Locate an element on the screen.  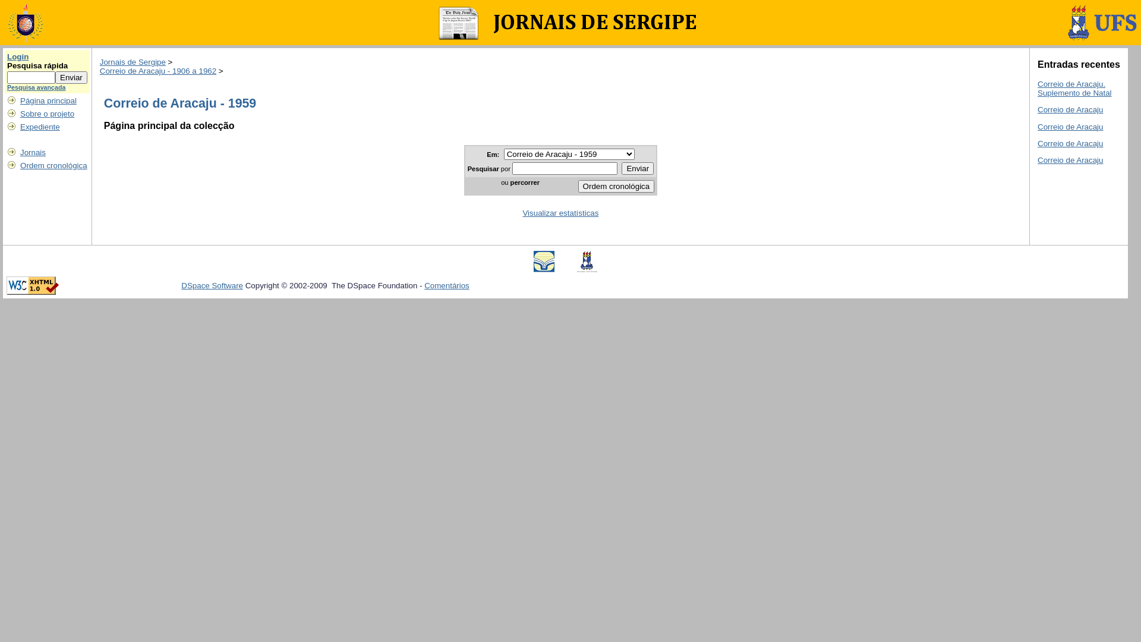
UFS - Universidade Federal de Sergipe is located at coordinates (587, 270).